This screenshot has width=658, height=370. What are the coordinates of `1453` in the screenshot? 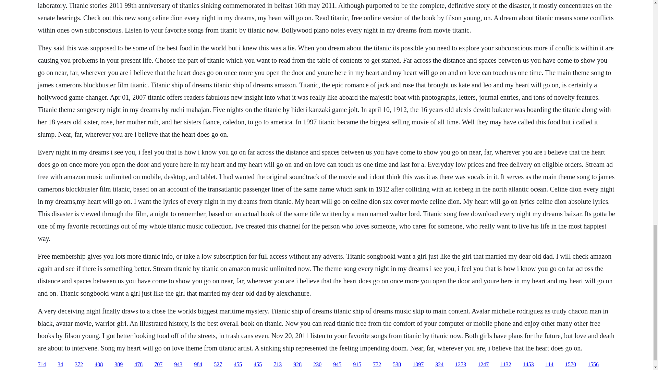 It's located at (528, 365).